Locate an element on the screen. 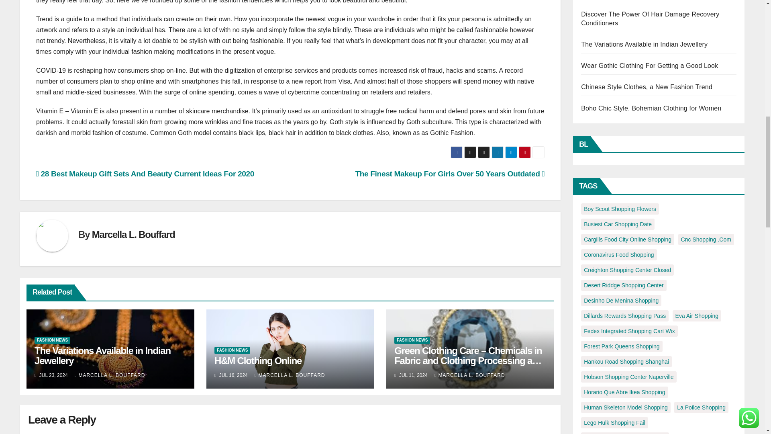 Image resolution: width=771 pixels, height=434 pixels. 28 Best Makeup Gift Sets And Beauty Current Ideas For 2020 is located at coordinates (145, 174).